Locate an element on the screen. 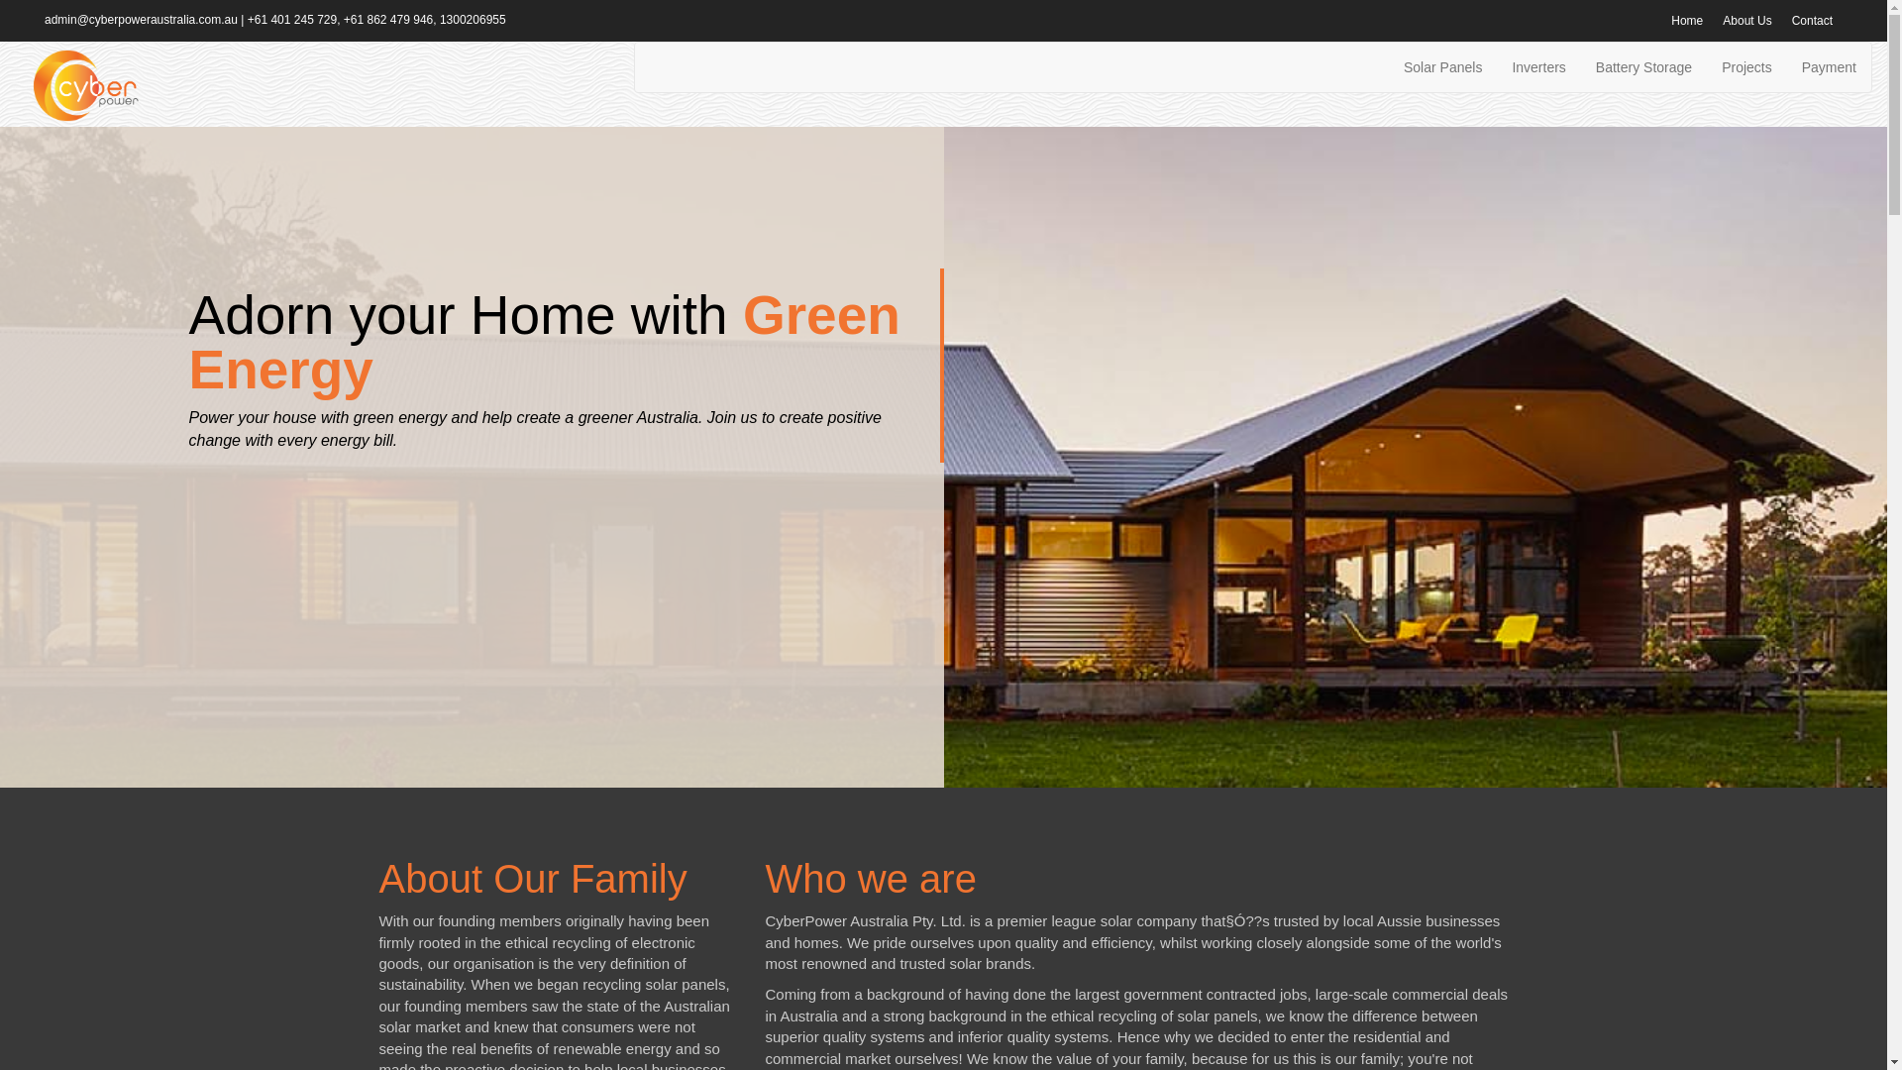 This screenshot has height=1070, width=1902. Contact is located at coordinates (1813, 21).